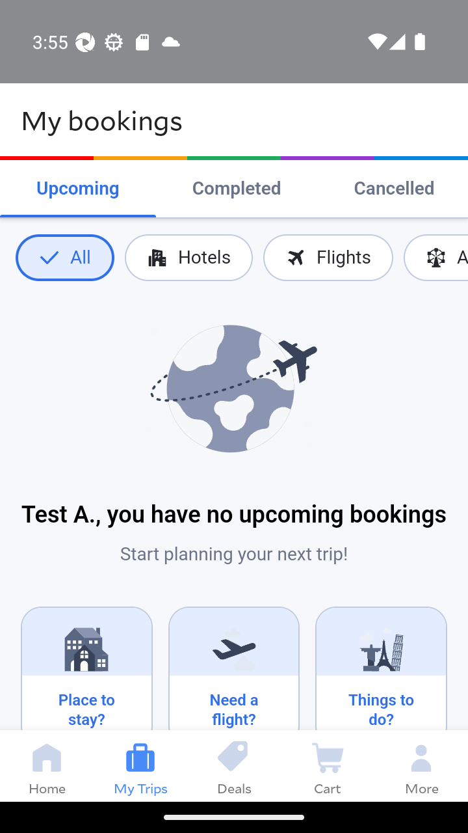 The width and height of the screenshot is (468, 833). I want to click on Completed, so click(237, 189).